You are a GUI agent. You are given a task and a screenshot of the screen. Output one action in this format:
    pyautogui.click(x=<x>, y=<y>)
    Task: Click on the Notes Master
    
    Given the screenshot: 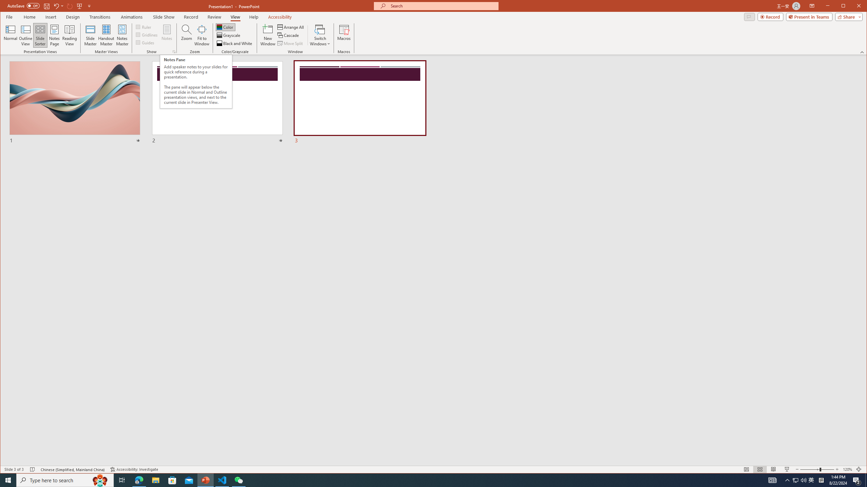 What is the action you would take?
    pyautogui.click(x=122, y=35)
    